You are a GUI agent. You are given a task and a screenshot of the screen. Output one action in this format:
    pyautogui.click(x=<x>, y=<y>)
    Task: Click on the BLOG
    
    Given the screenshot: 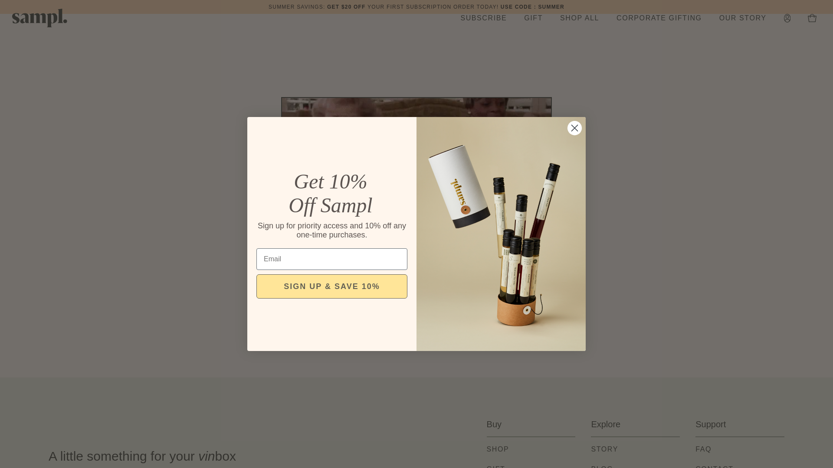 What is the action you would take?
    pyautogui.click(x=602, y=466)
    